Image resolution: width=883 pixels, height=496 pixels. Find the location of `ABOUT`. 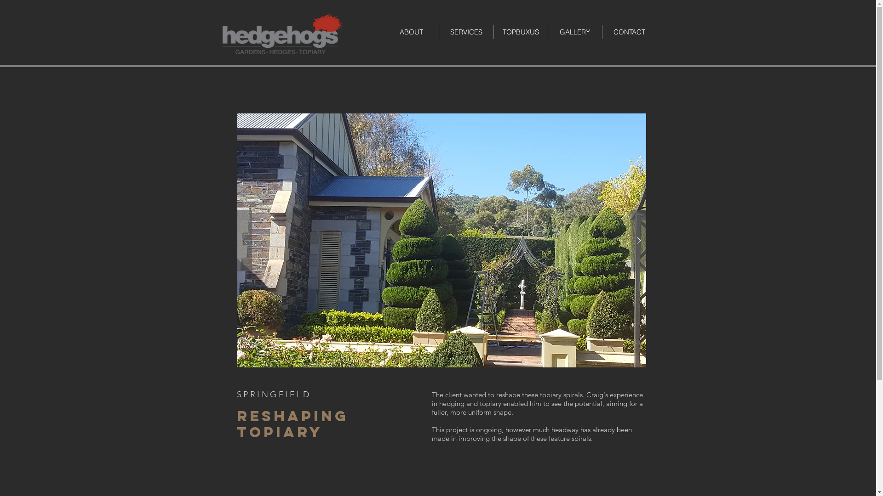

ABOUT is located at coordinates (411, 32).